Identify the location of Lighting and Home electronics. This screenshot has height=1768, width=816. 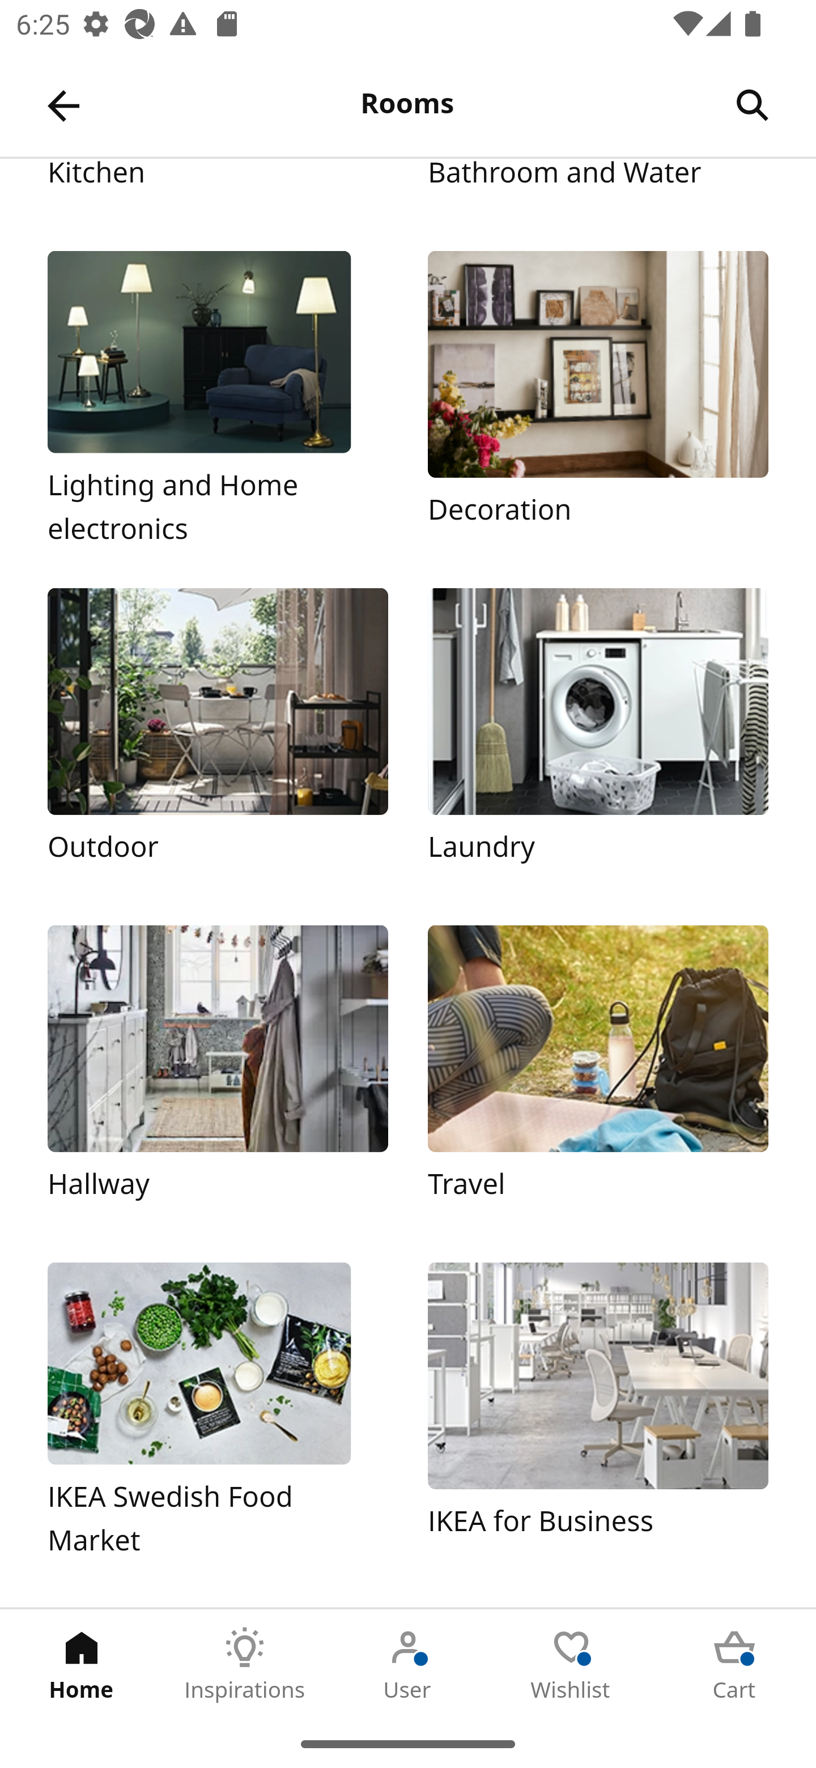
(218, 399).